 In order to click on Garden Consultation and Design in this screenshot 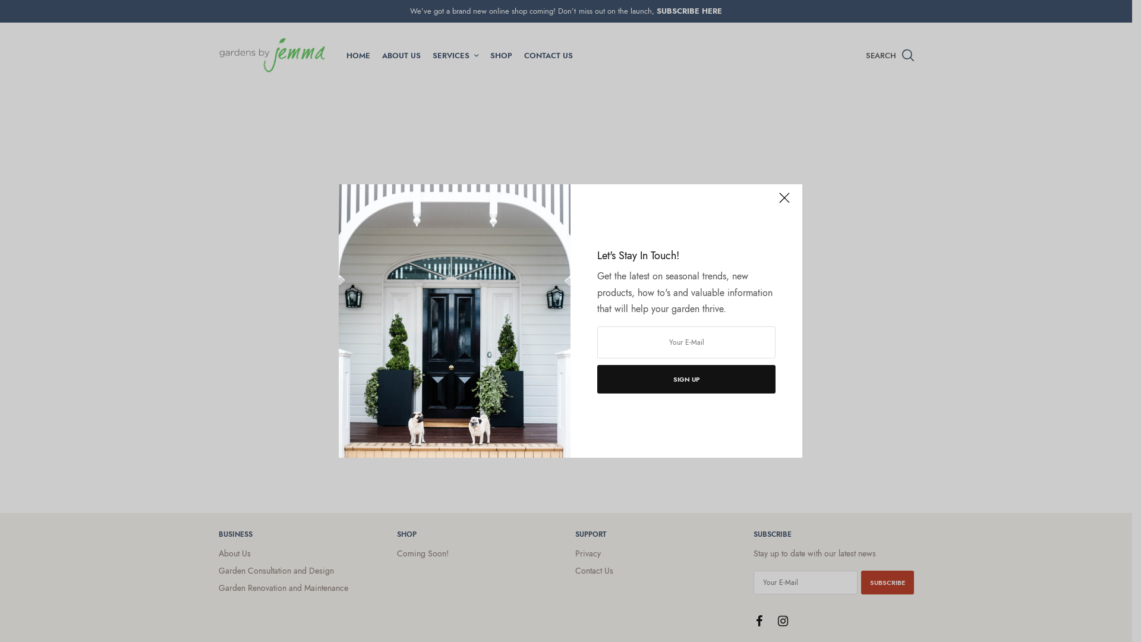, I will do `click(276, 570)`.